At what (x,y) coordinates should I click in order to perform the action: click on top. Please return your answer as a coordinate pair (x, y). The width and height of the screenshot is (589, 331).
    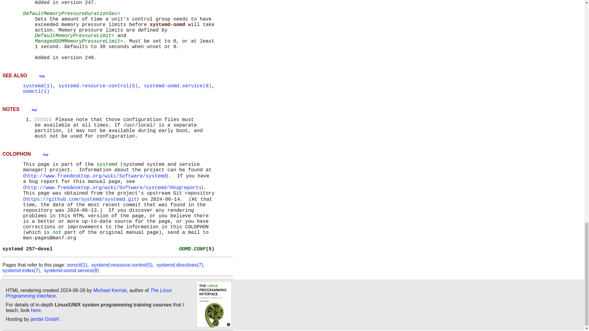
    Looking at the image, I should click on (42, 75).